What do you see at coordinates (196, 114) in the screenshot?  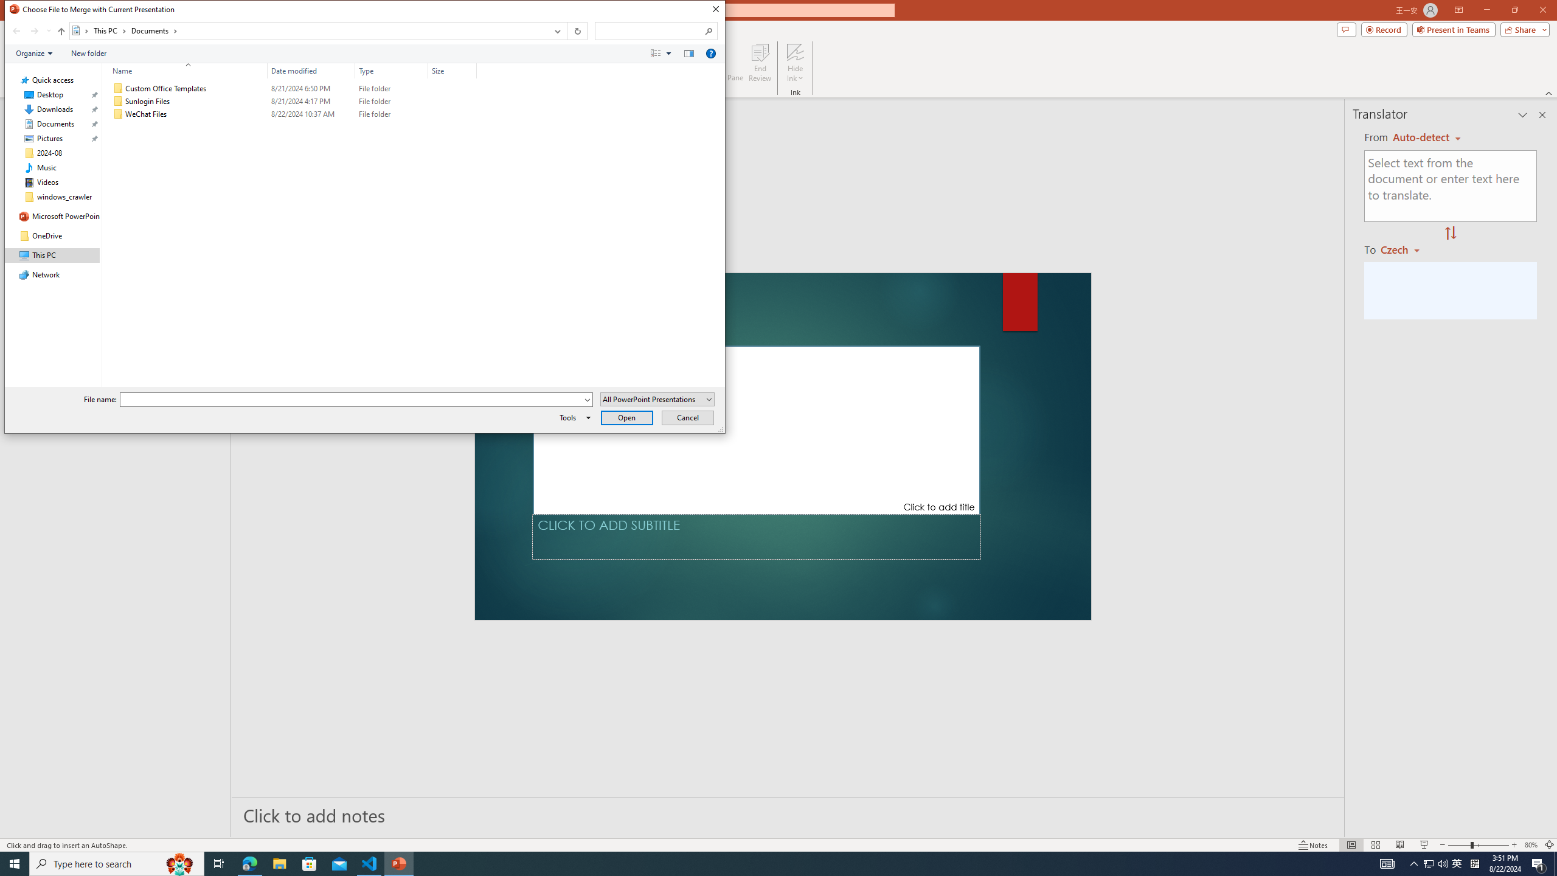 I see `Name` at bounding box center [196, 114].